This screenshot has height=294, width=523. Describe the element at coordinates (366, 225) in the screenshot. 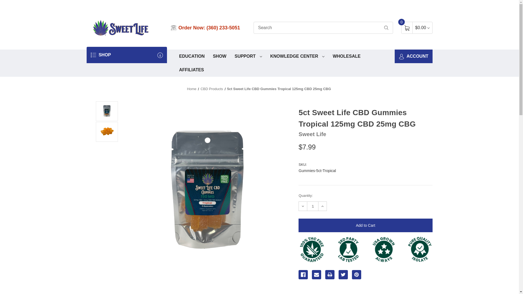

I see `Add to Cart` at that location.